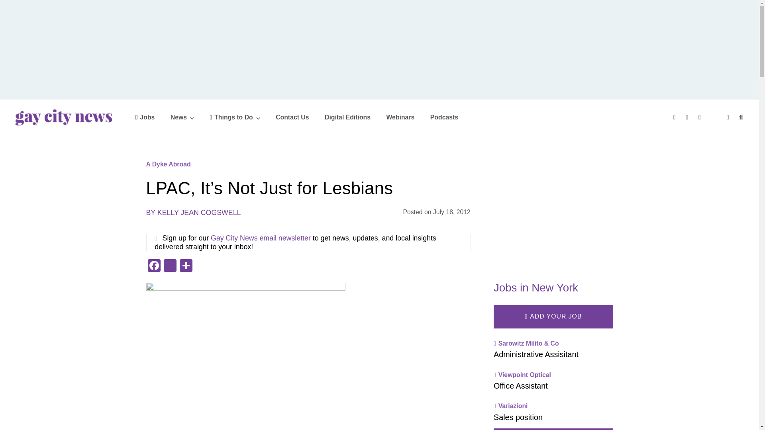  What do you see at coordinates (347, 117) in the screenshot?
I see `Digital Editions` at bounding box center [347, 117].